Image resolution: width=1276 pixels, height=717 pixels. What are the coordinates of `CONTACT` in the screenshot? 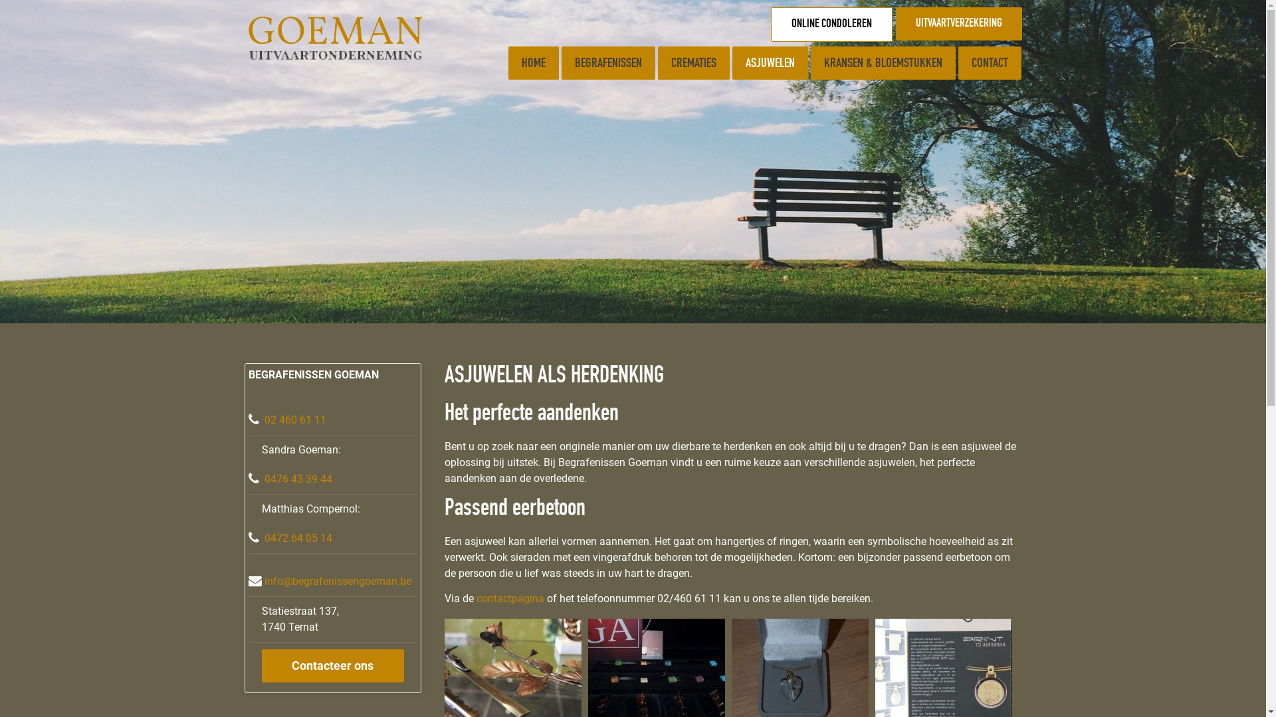 It's located at (990, 63).